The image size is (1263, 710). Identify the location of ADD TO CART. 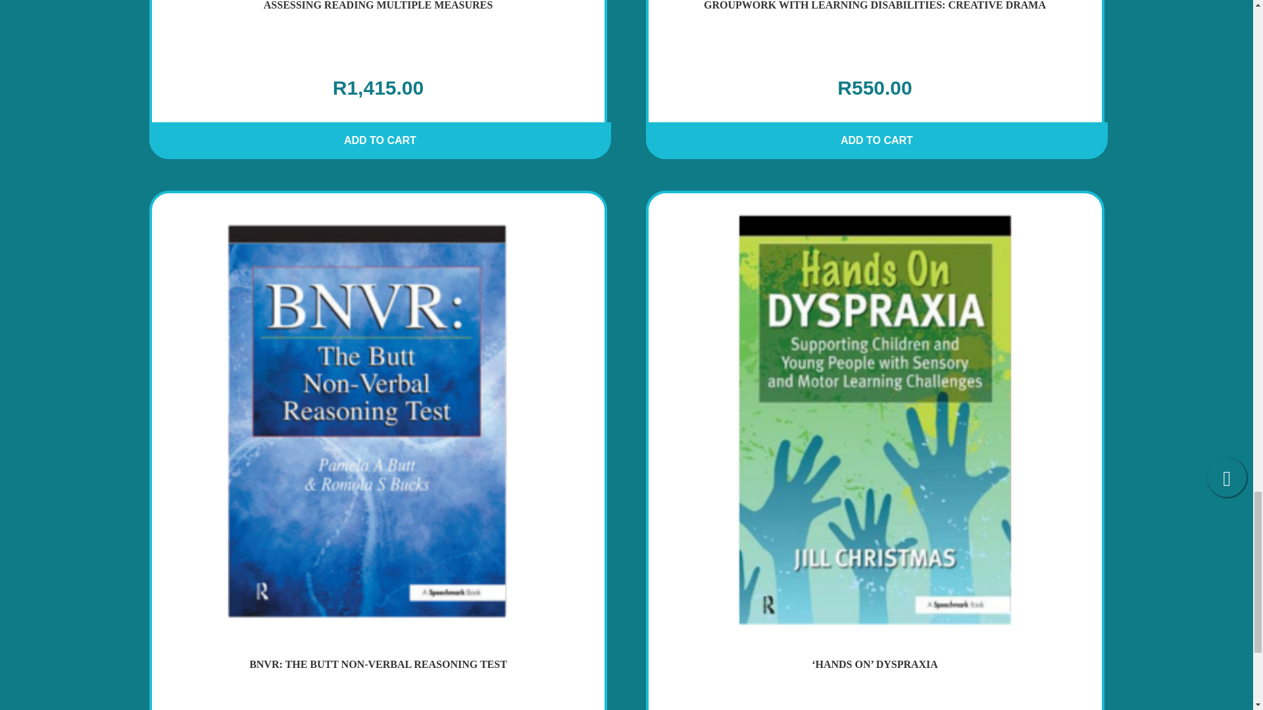
(877, 146).